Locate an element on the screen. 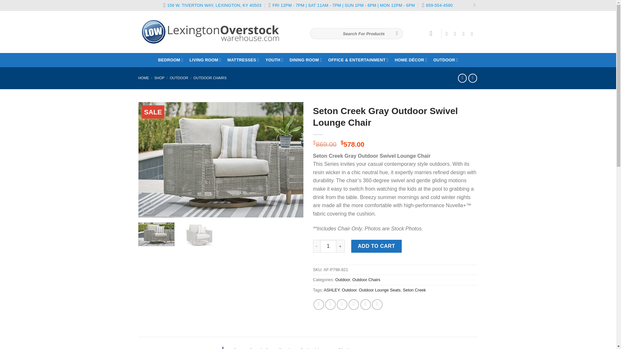 This screenshot has width=621, height=349. 156 W. TIVERTON WAY, LEXINGTON, KY 40503 is located at coordinates (212, 5).